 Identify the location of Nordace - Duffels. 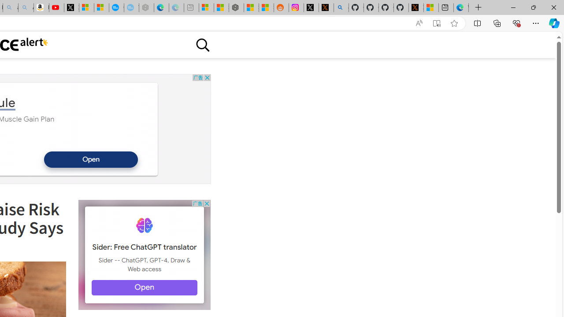
(236, 8).